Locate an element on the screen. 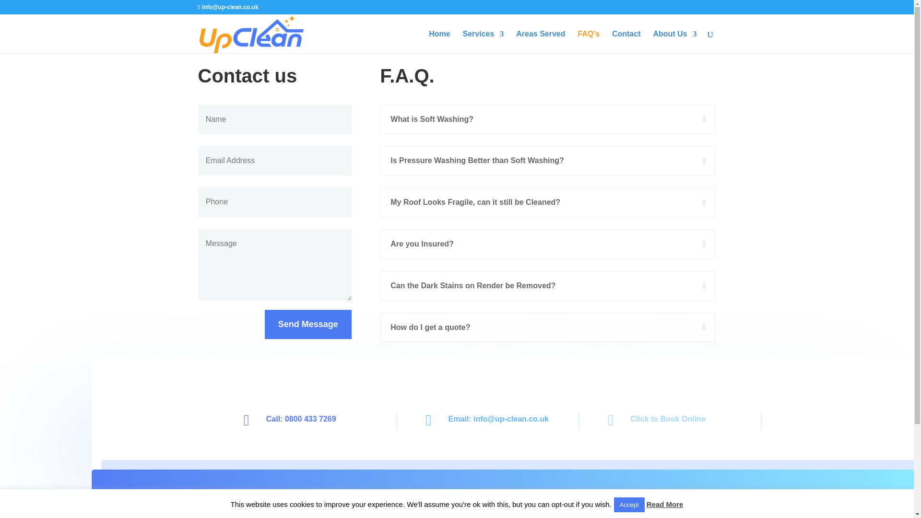  Contact is located at coordinates (626, 42).